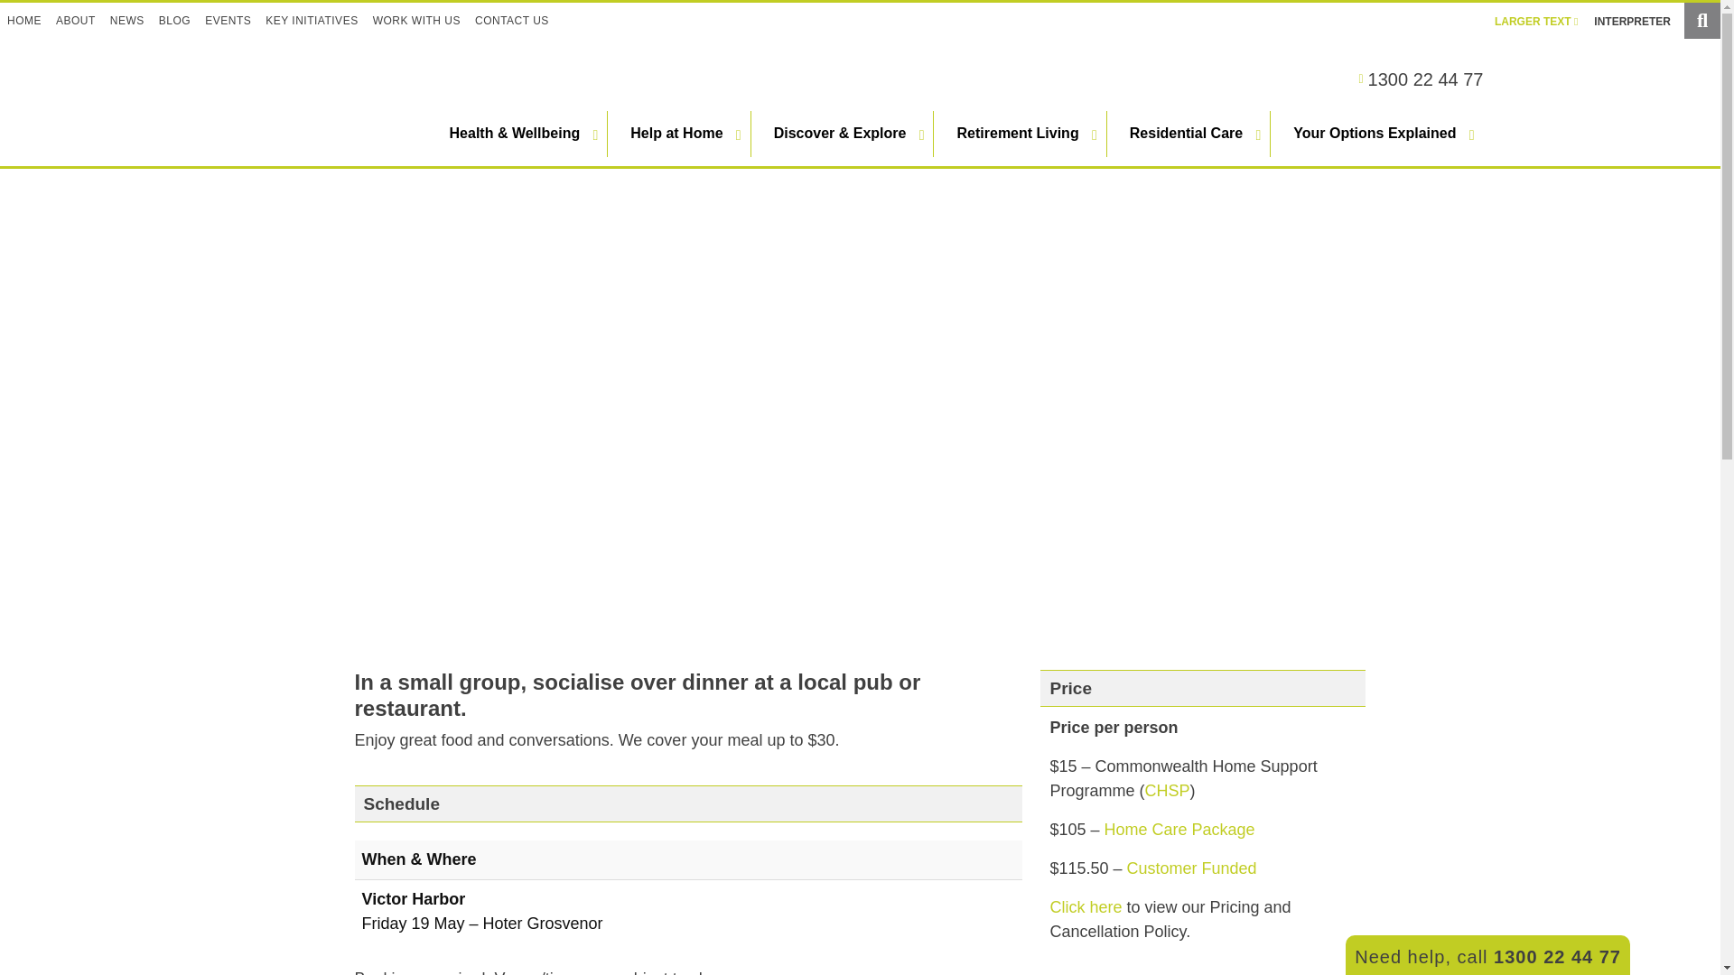  Describe the element at coordinates (23, 21) in the screenshot. I see `HOME` at that location.